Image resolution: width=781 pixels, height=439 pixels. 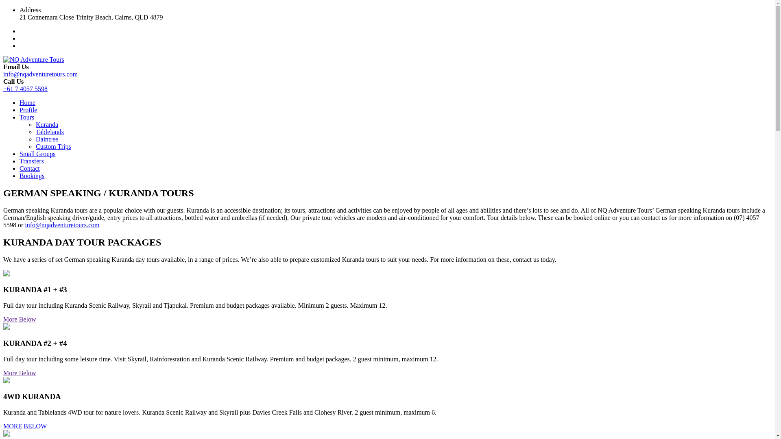 What do you see at coordinates (37, 154) in the screenshot?
I see `Small Groups` at bounding box center [37, 154].